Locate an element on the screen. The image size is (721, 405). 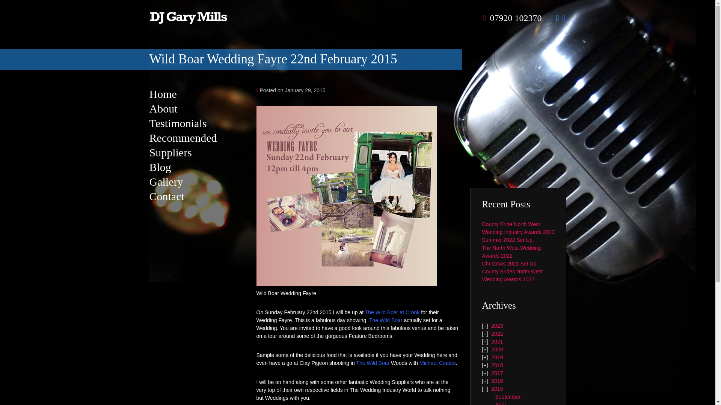
The Wild Boar is located at coordinates (386, 320).